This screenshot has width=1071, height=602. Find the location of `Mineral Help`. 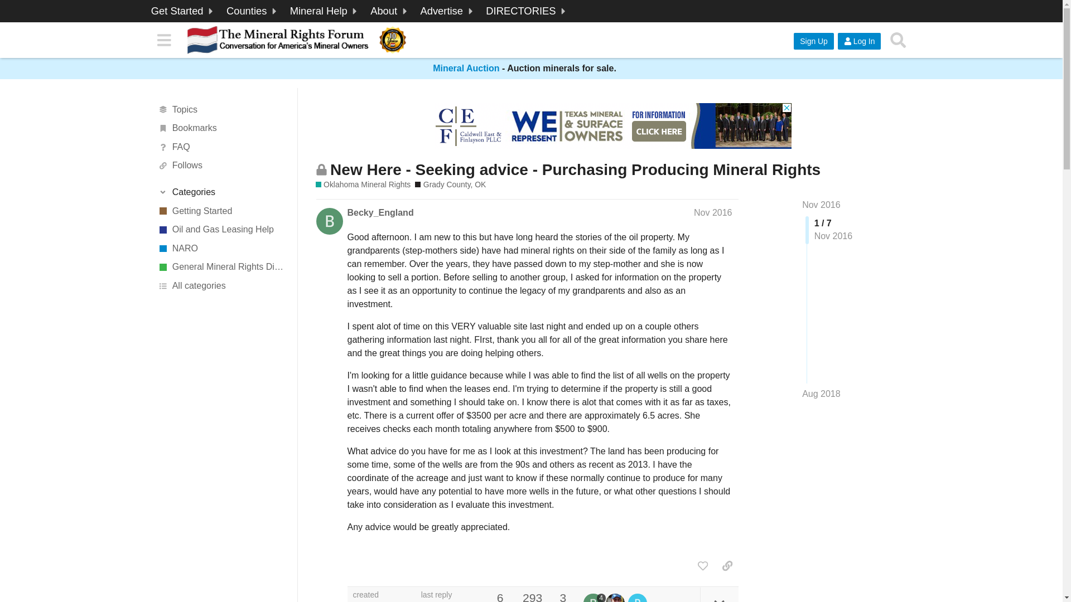

Mineral Help is located at coordinates (325, 11).